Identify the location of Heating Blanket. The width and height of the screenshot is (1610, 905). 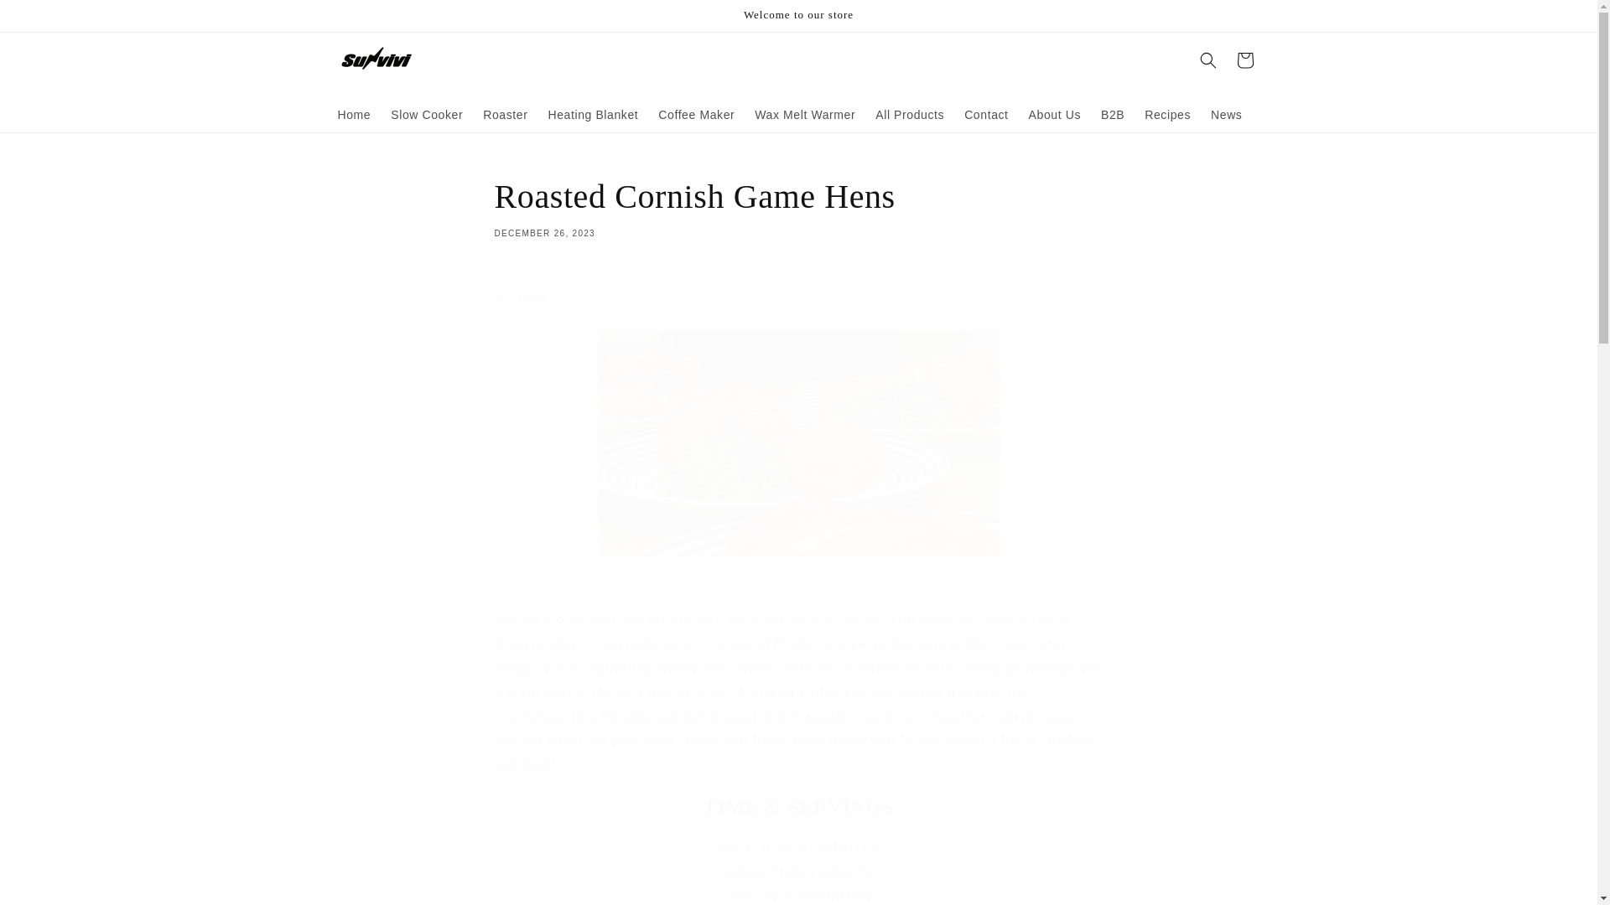
(593, 114).